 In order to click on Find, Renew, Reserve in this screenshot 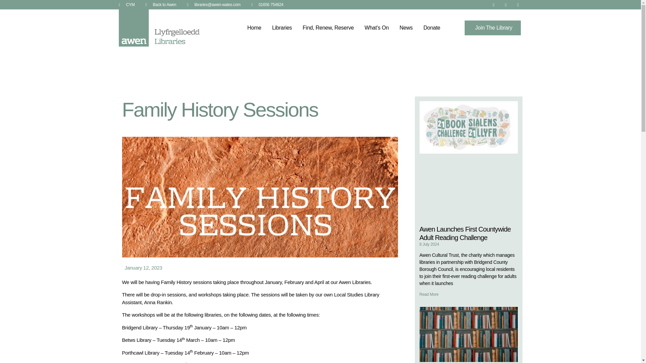, I will do `click(328, 28)`.